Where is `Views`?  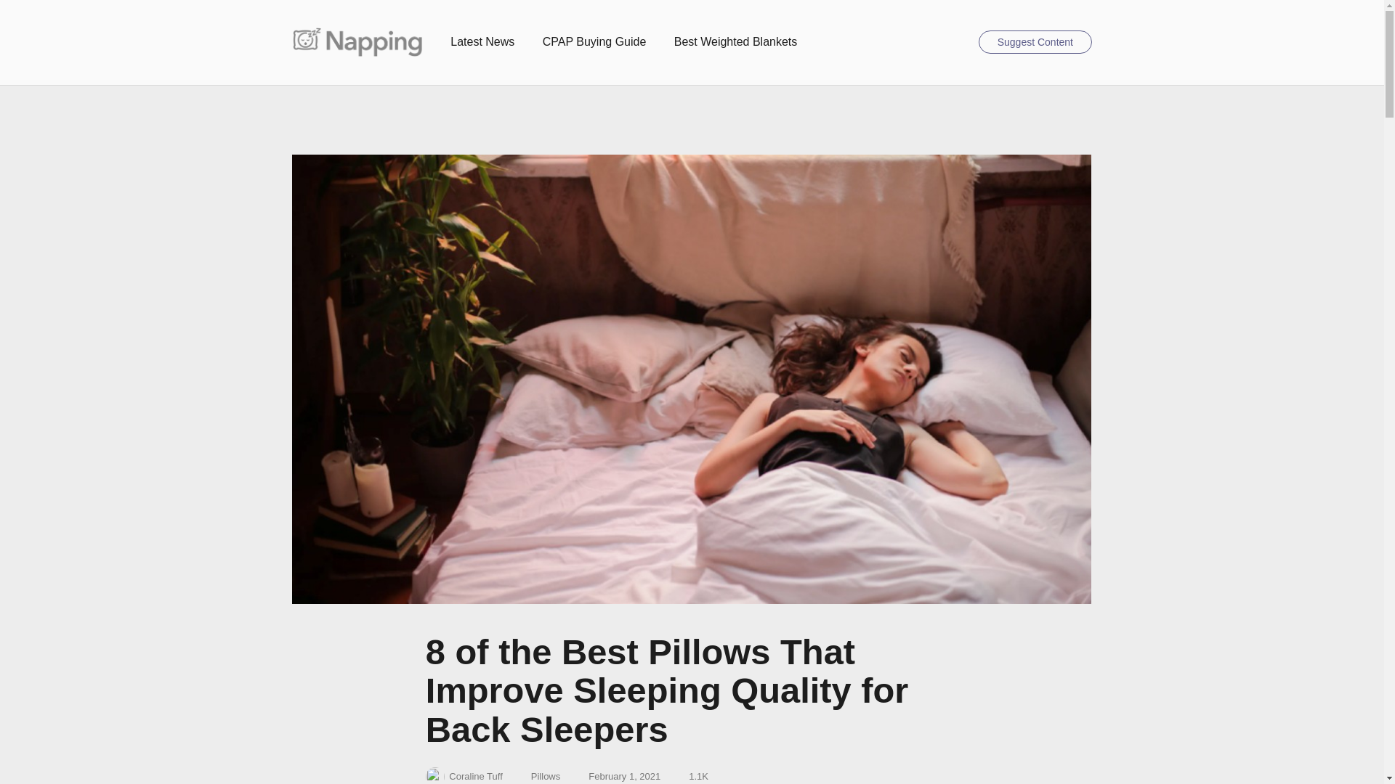 Views is located at coordinates (690, 777).